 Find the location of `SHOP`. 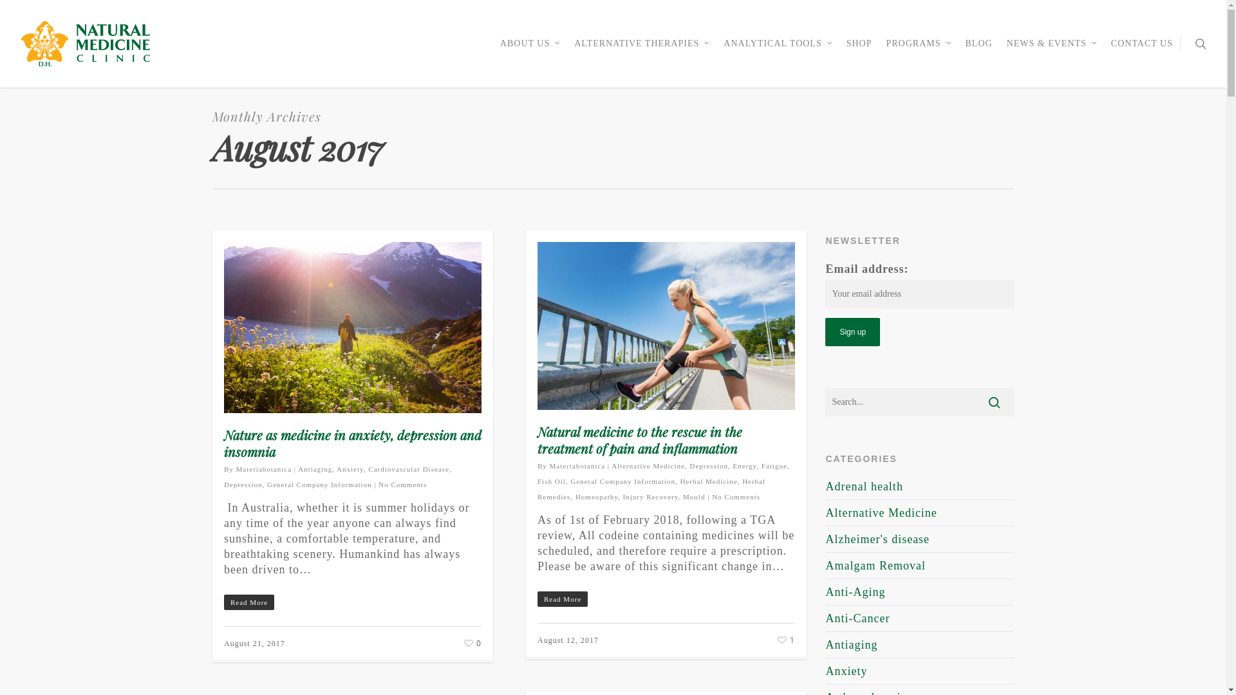

SHOP is located at coordinates (859, 53).